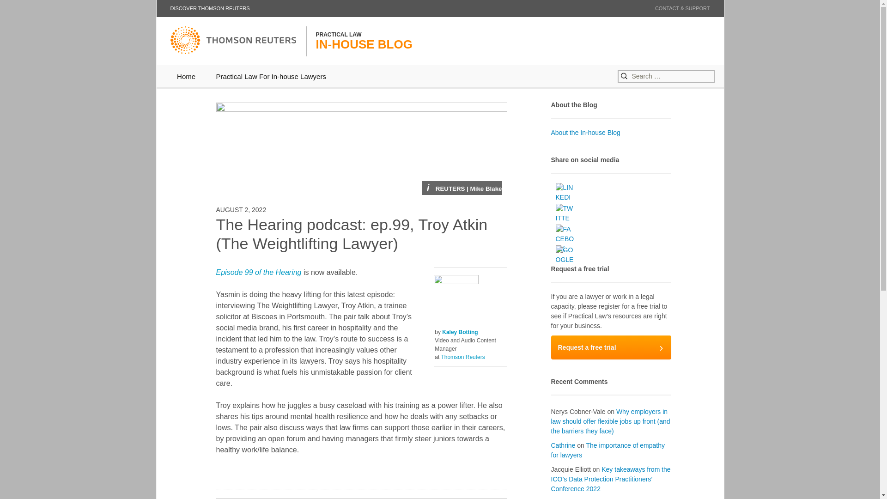 The width and height of the screenshot is (887, 499). What do you see at coordinates (271, 76) in the screenshot?
I see `Practical Law For In-house Lawyers` at bounding box center [271, 76].